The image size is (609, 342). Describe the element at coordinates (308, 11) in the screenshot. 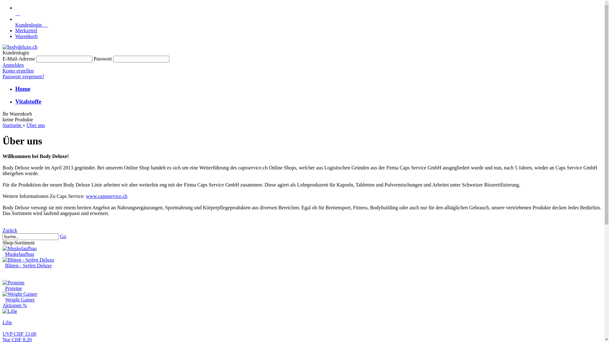

I see `Startseite anzeigen` at that location.